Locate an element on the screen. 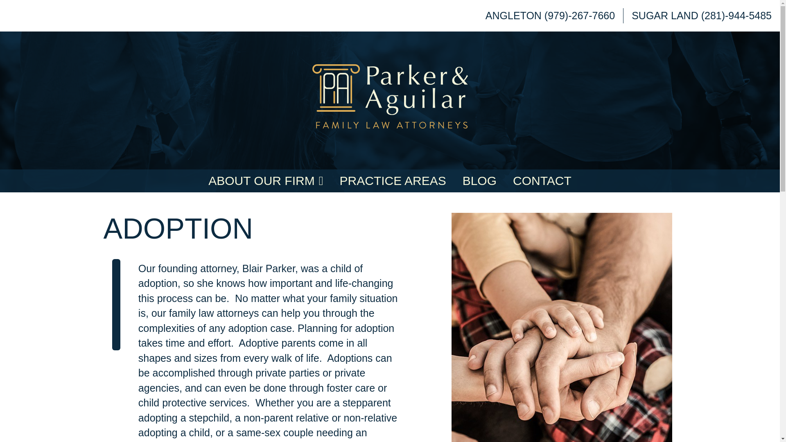 The image size is (786, 442). ABOUT OUR FIRM is located at coordinates (265, 180).